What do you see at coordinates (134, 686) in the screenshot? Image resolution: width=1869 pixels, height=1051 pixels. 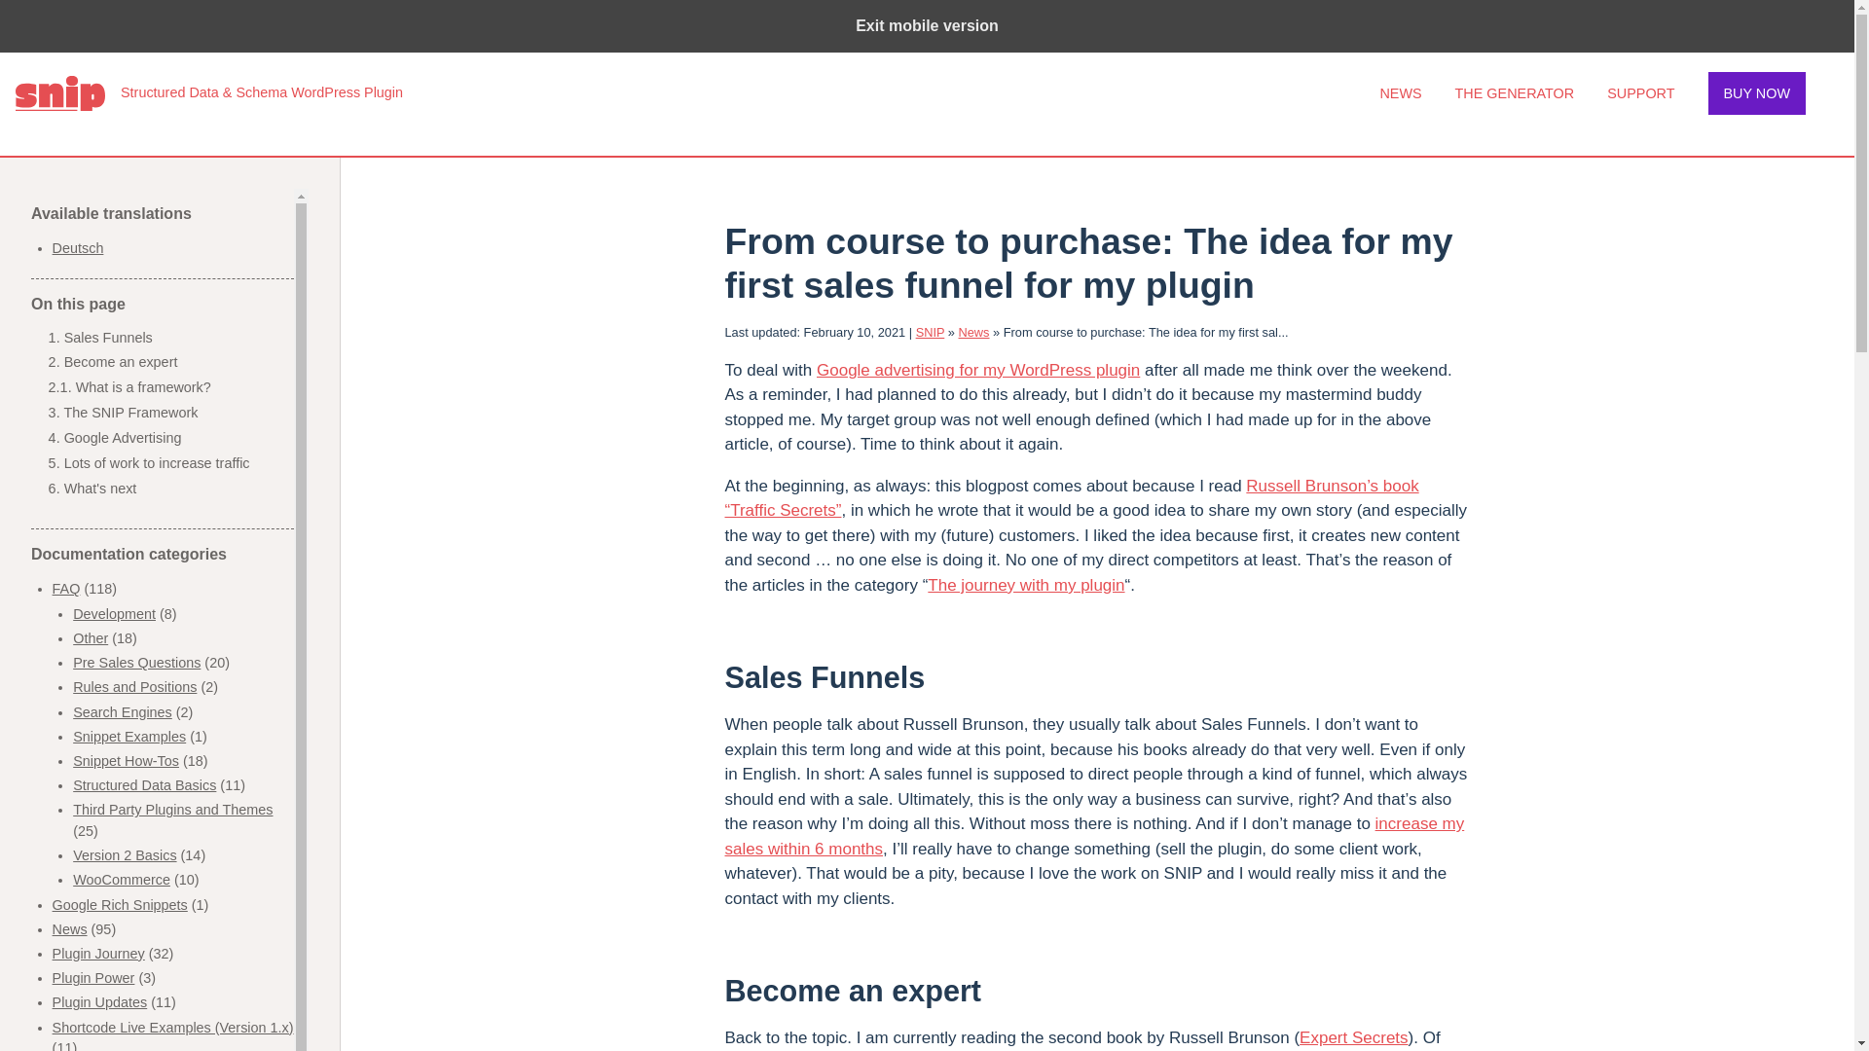 I see `Rules and Positions` at bounding box center [134, 686].